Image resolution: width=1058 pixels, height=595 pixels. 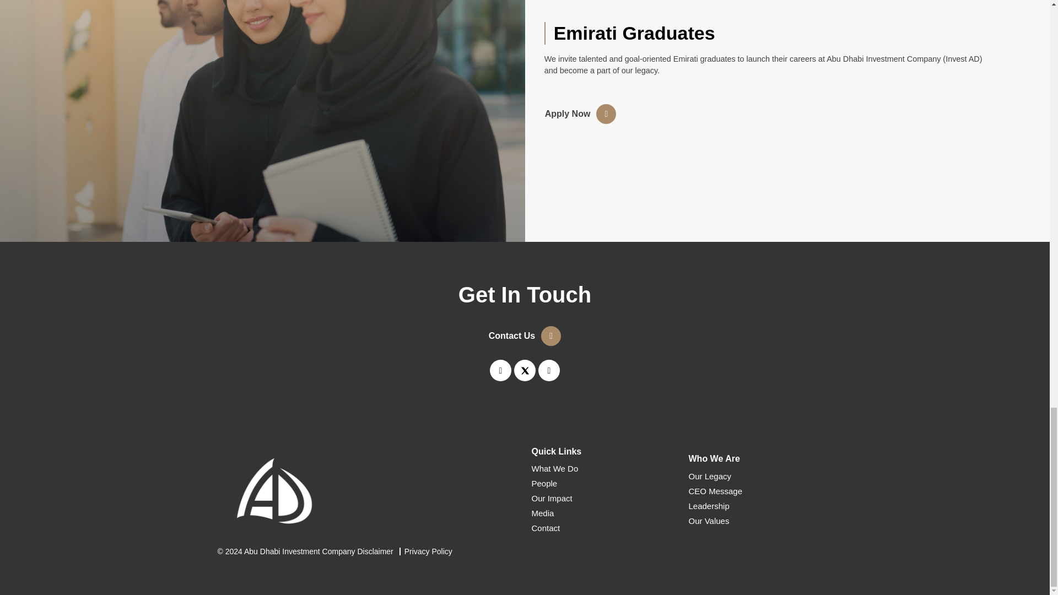 I want to click on Contact Us, so click(x=525, y=336).